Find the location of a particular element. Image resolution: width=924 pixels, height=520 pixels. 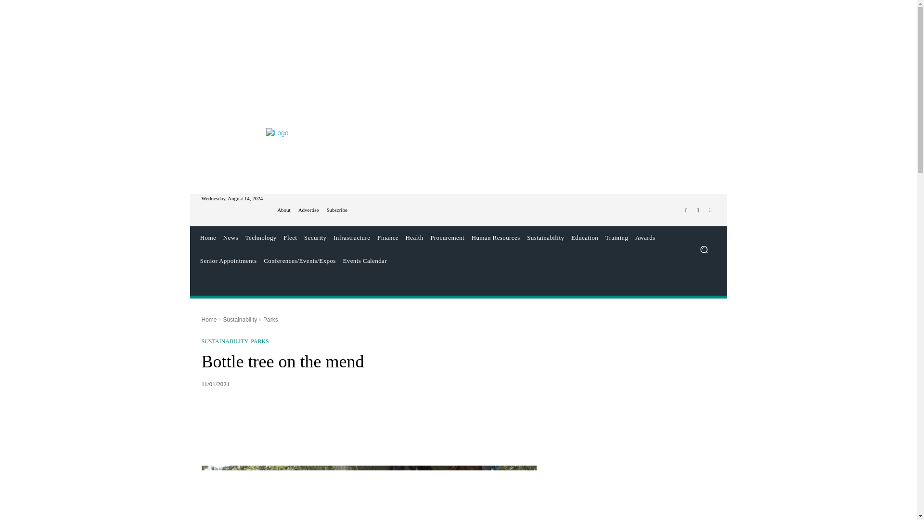

News is located at coordinates (230, 238).